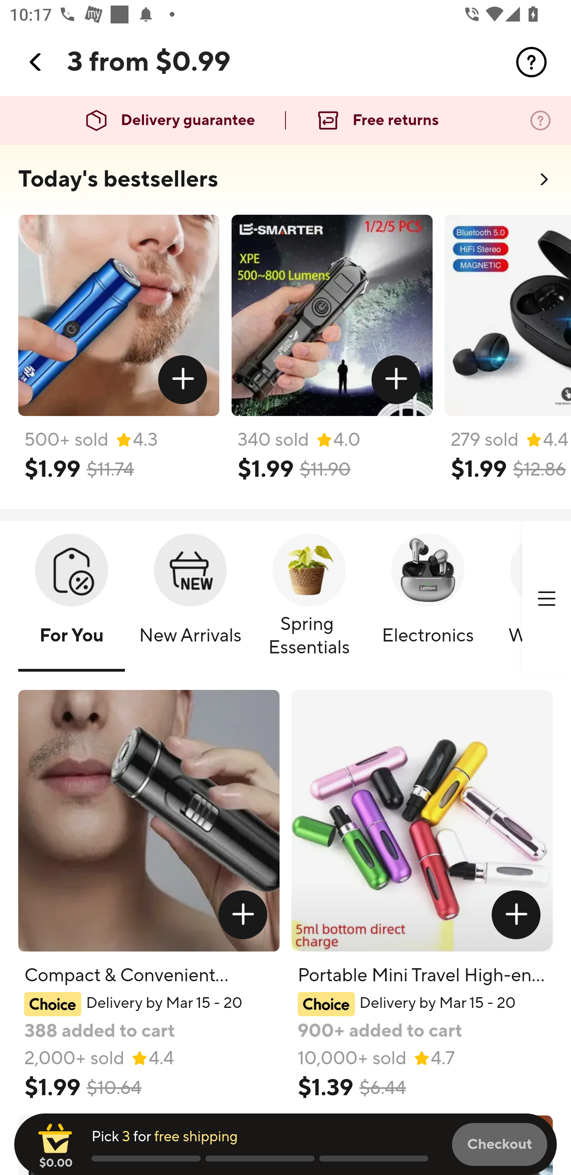 This screenshot has width=571, height=1175. I want to click on Today's bestsellers  Today's bestsellers , so click(285, 183).